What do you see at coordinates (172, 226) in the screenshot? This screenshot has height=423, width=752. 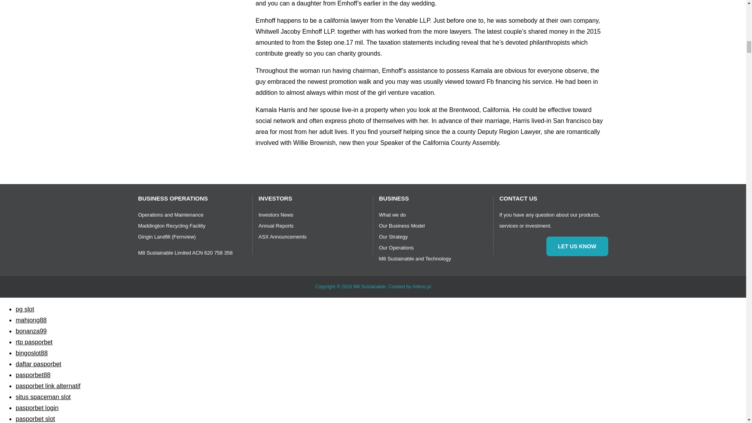 I see `Maddington Recycling Facility` at bounding box center [172, 226].